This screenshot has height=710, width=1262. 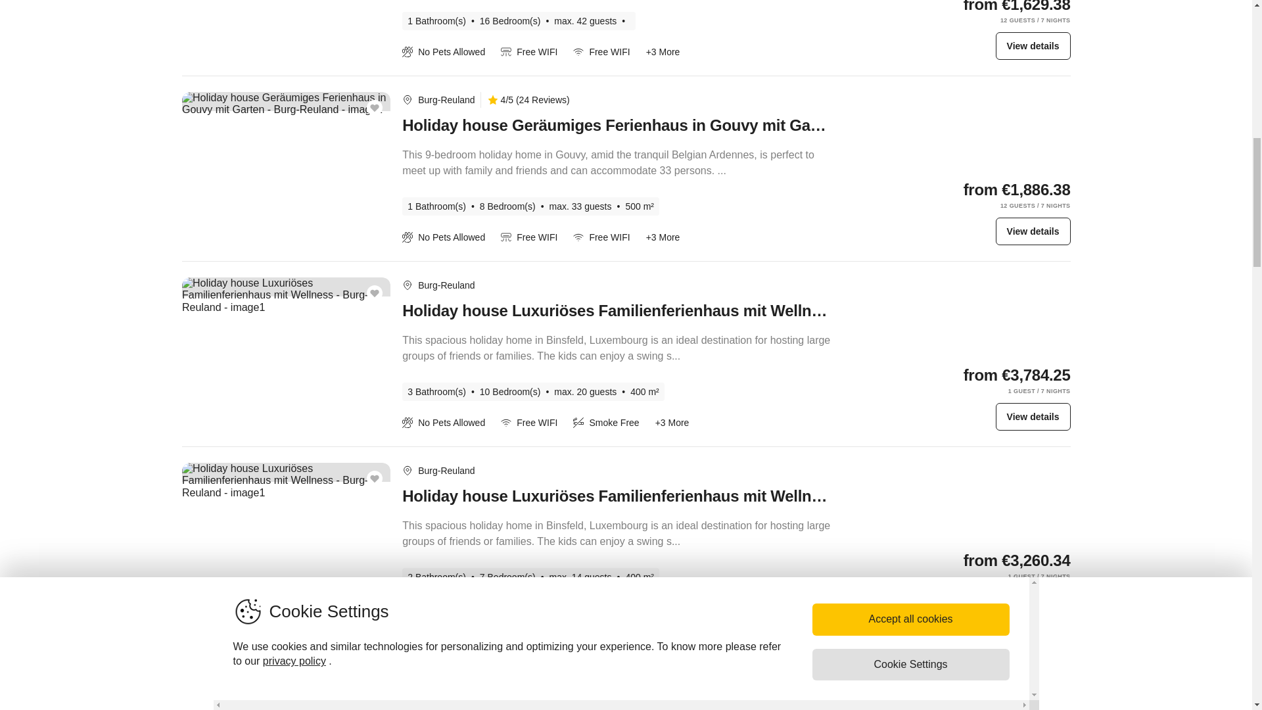 What do you see at coordinates (446, 471) in the screenshot?
I see `Burg-Reuland` at bounding box center [446, 471].